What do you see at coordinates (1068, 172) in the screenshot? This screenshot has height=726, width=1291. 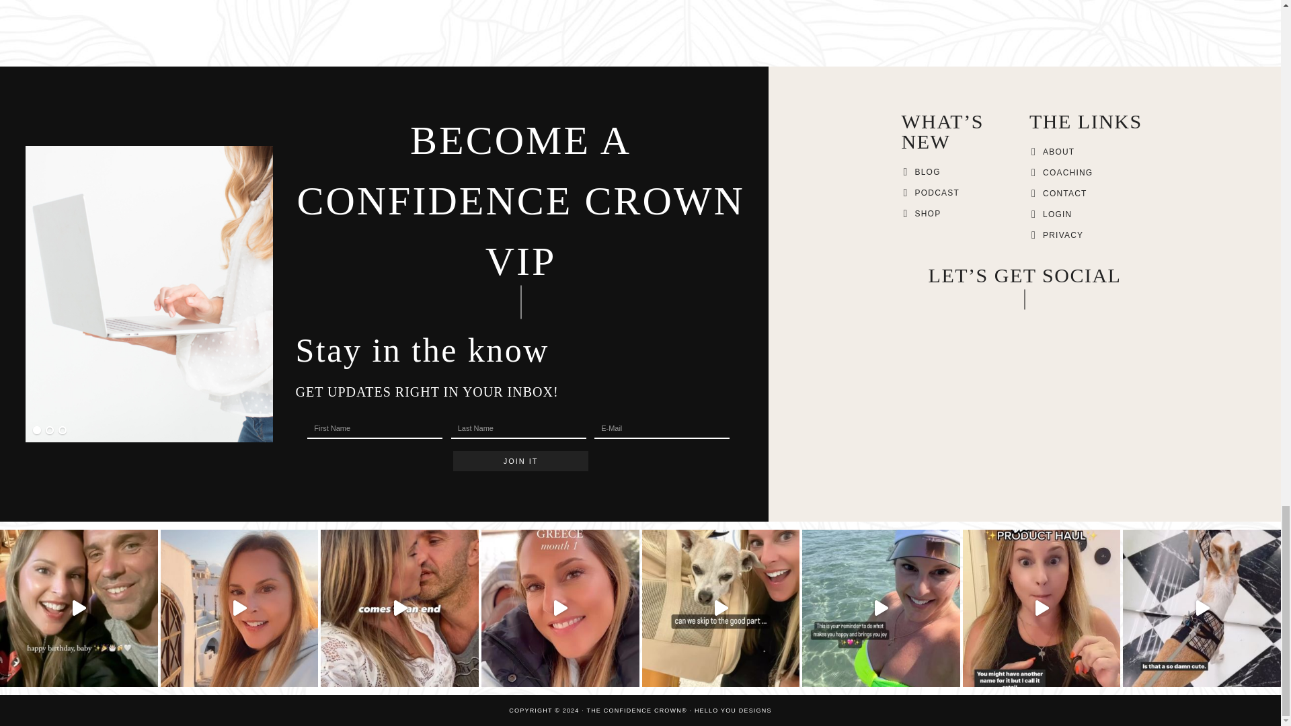 I see `COACHING` at bounding box center [1068, 172].